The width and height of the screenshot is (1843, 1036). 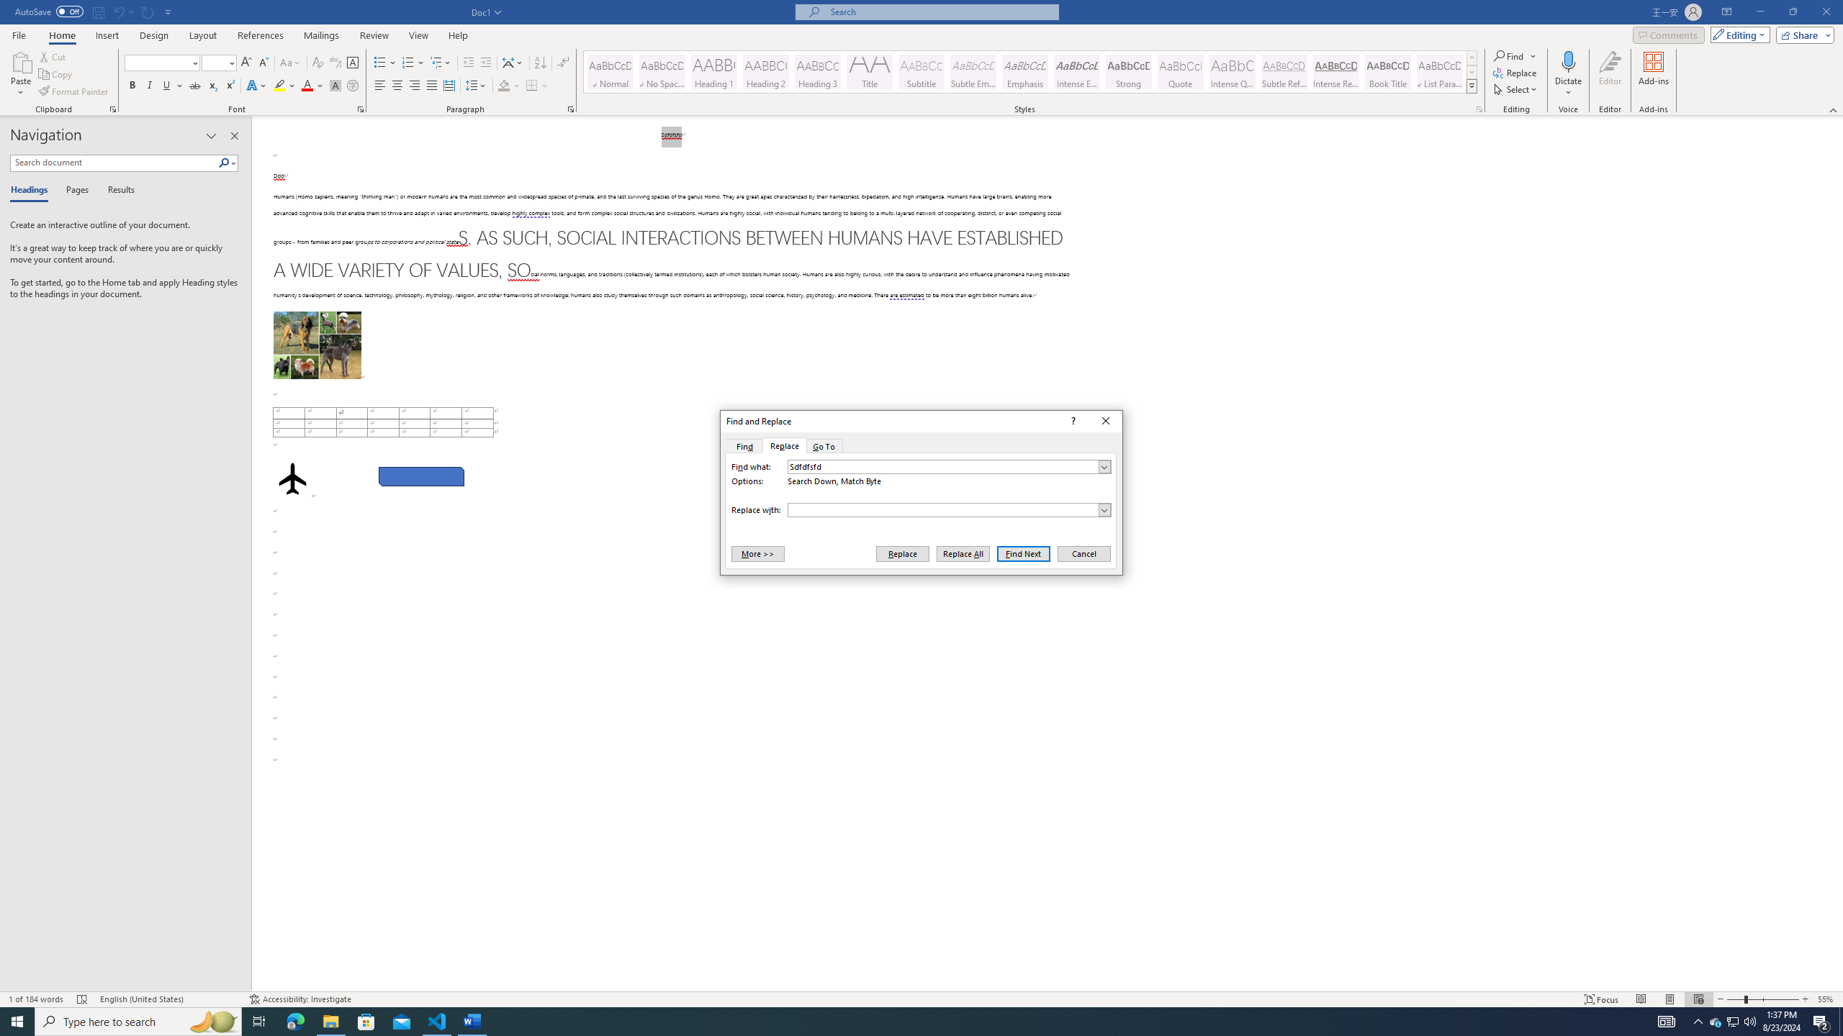 What do you see at coordinates (949, 467) in the screenshot?
I see `Find what:` at bounding box center [949, 467].